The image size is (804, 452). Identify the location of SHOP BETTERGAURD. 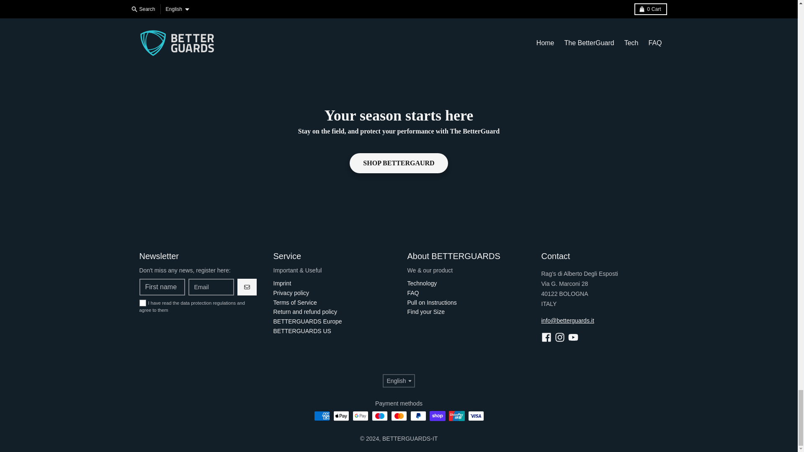
(399, 163).